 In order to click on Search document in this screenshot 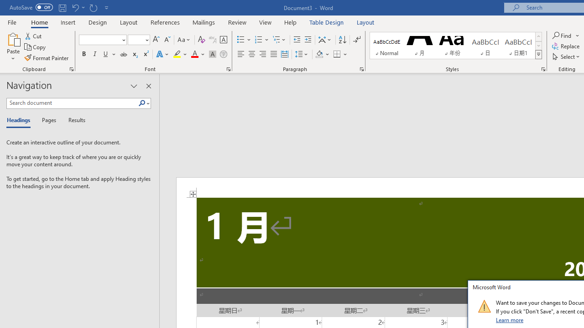, I will do `click(72, 103)`.